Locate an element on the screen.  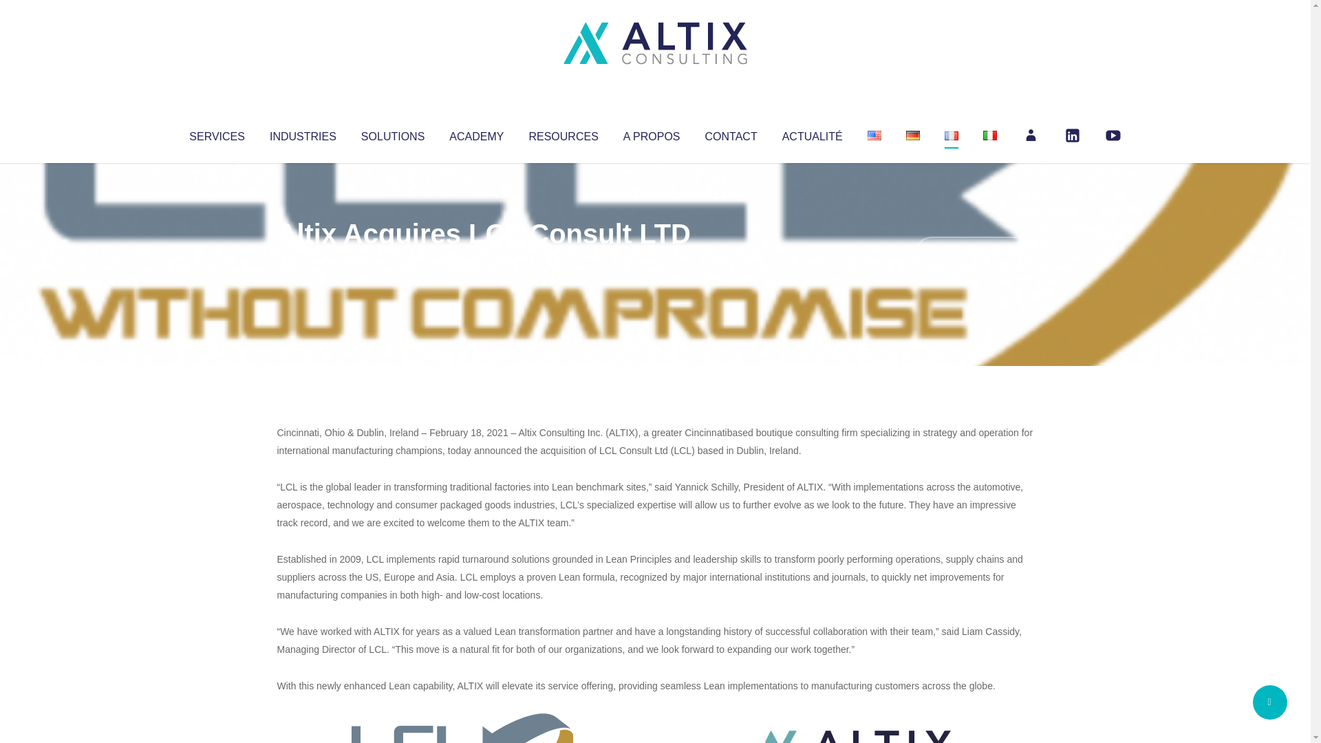
INDUSTRIES is located at coordinates (303, 133).